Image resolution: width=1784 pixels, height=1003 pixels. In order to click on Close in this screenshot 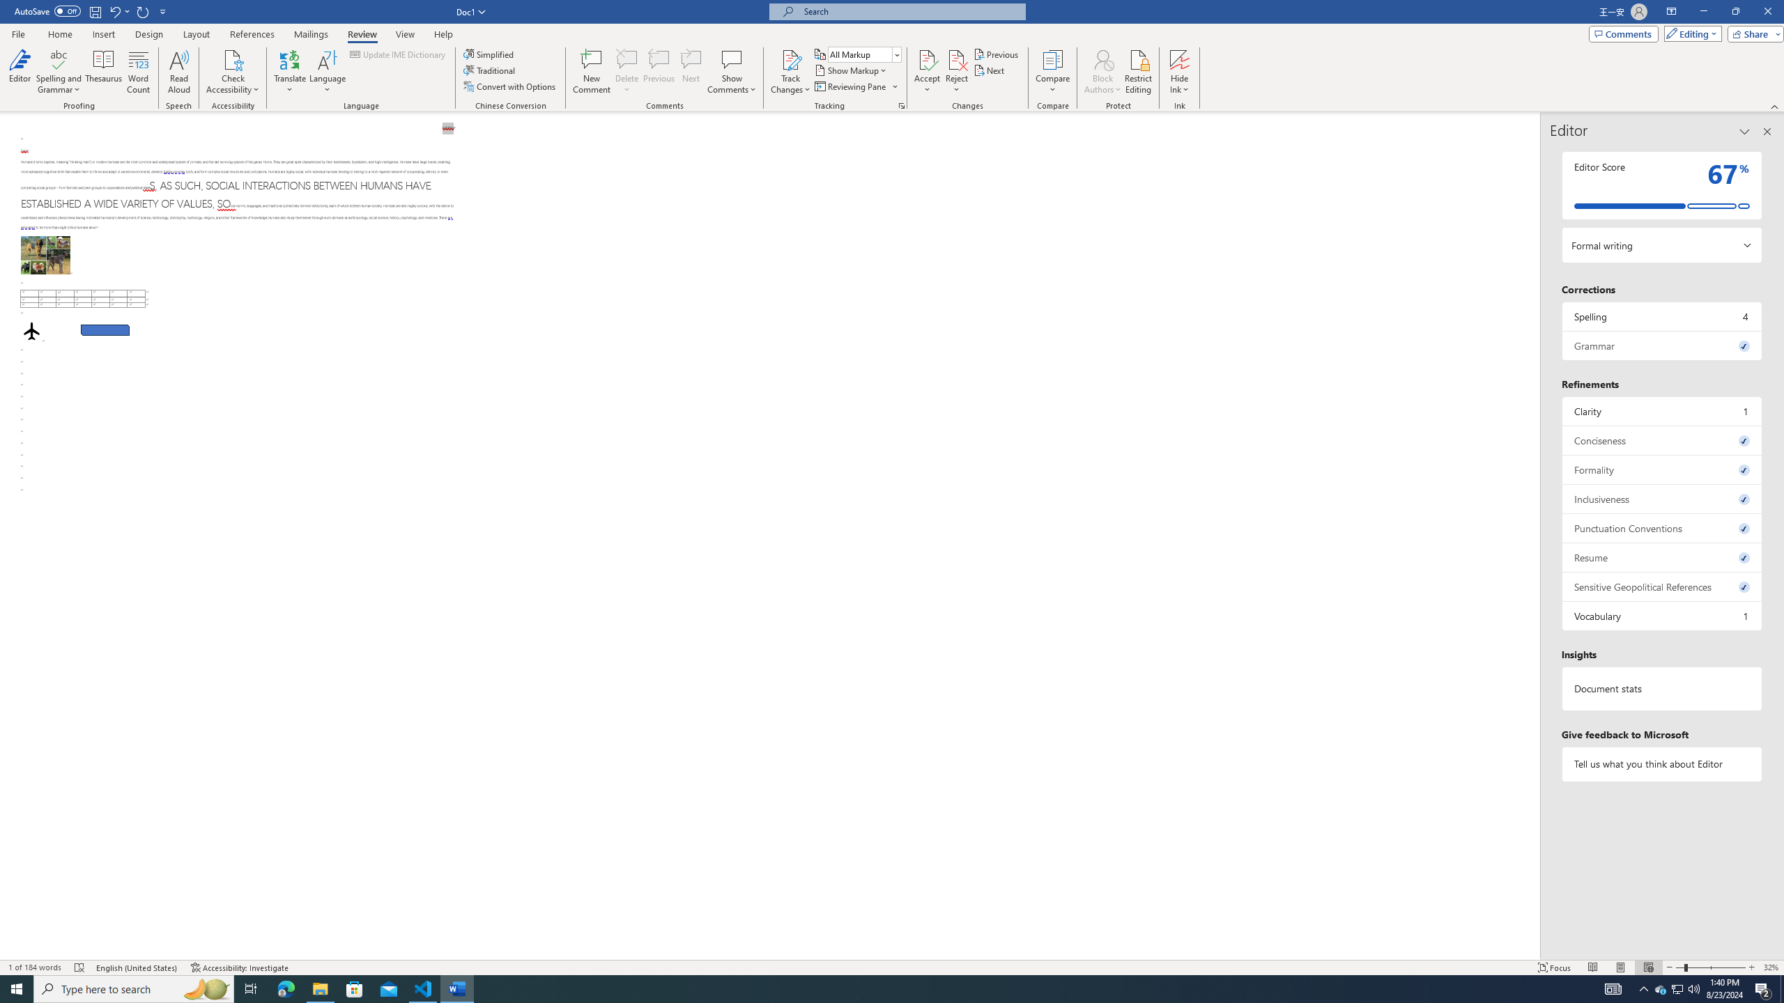, I will do `click(1767, 12)`.